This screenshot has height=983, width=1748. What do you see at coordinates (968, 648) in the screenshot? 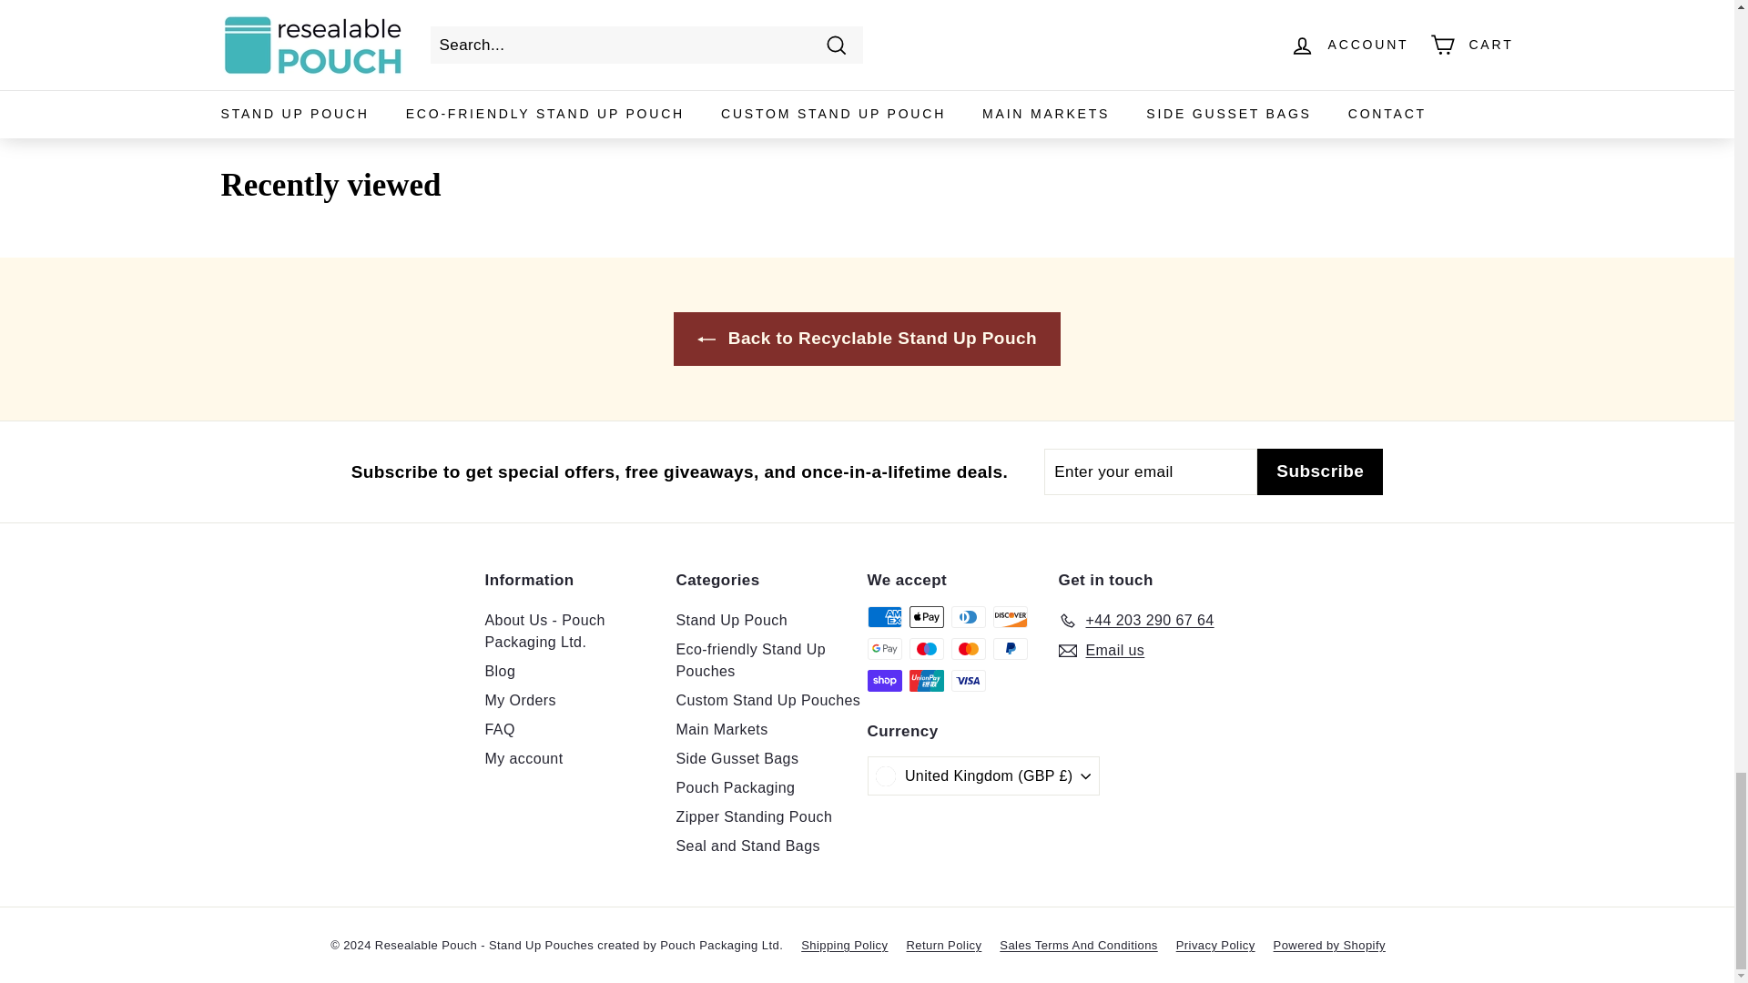
I see `Mastercard` at bounding box center [968, 648].